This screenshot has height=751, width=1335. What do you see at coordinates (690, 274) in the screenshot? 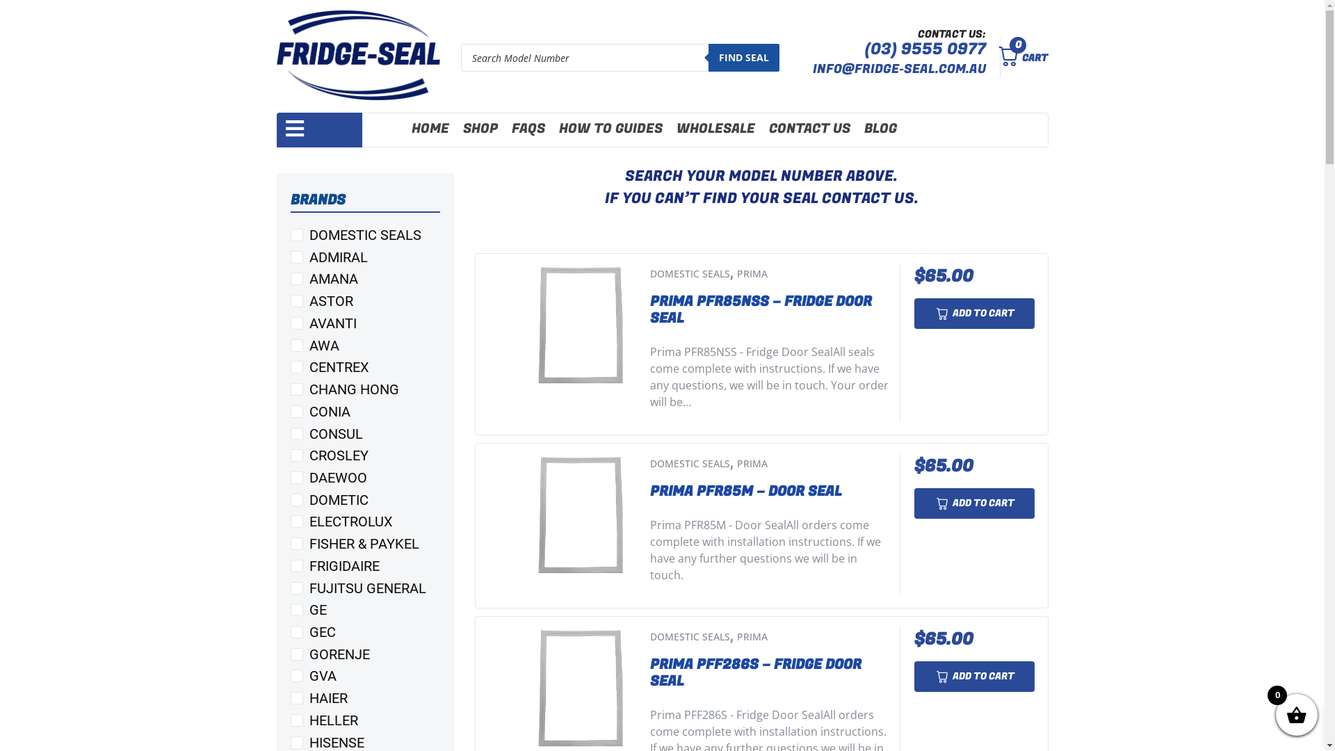
I see `DOMESTIC SEALS` at bounding box center [690, 274].